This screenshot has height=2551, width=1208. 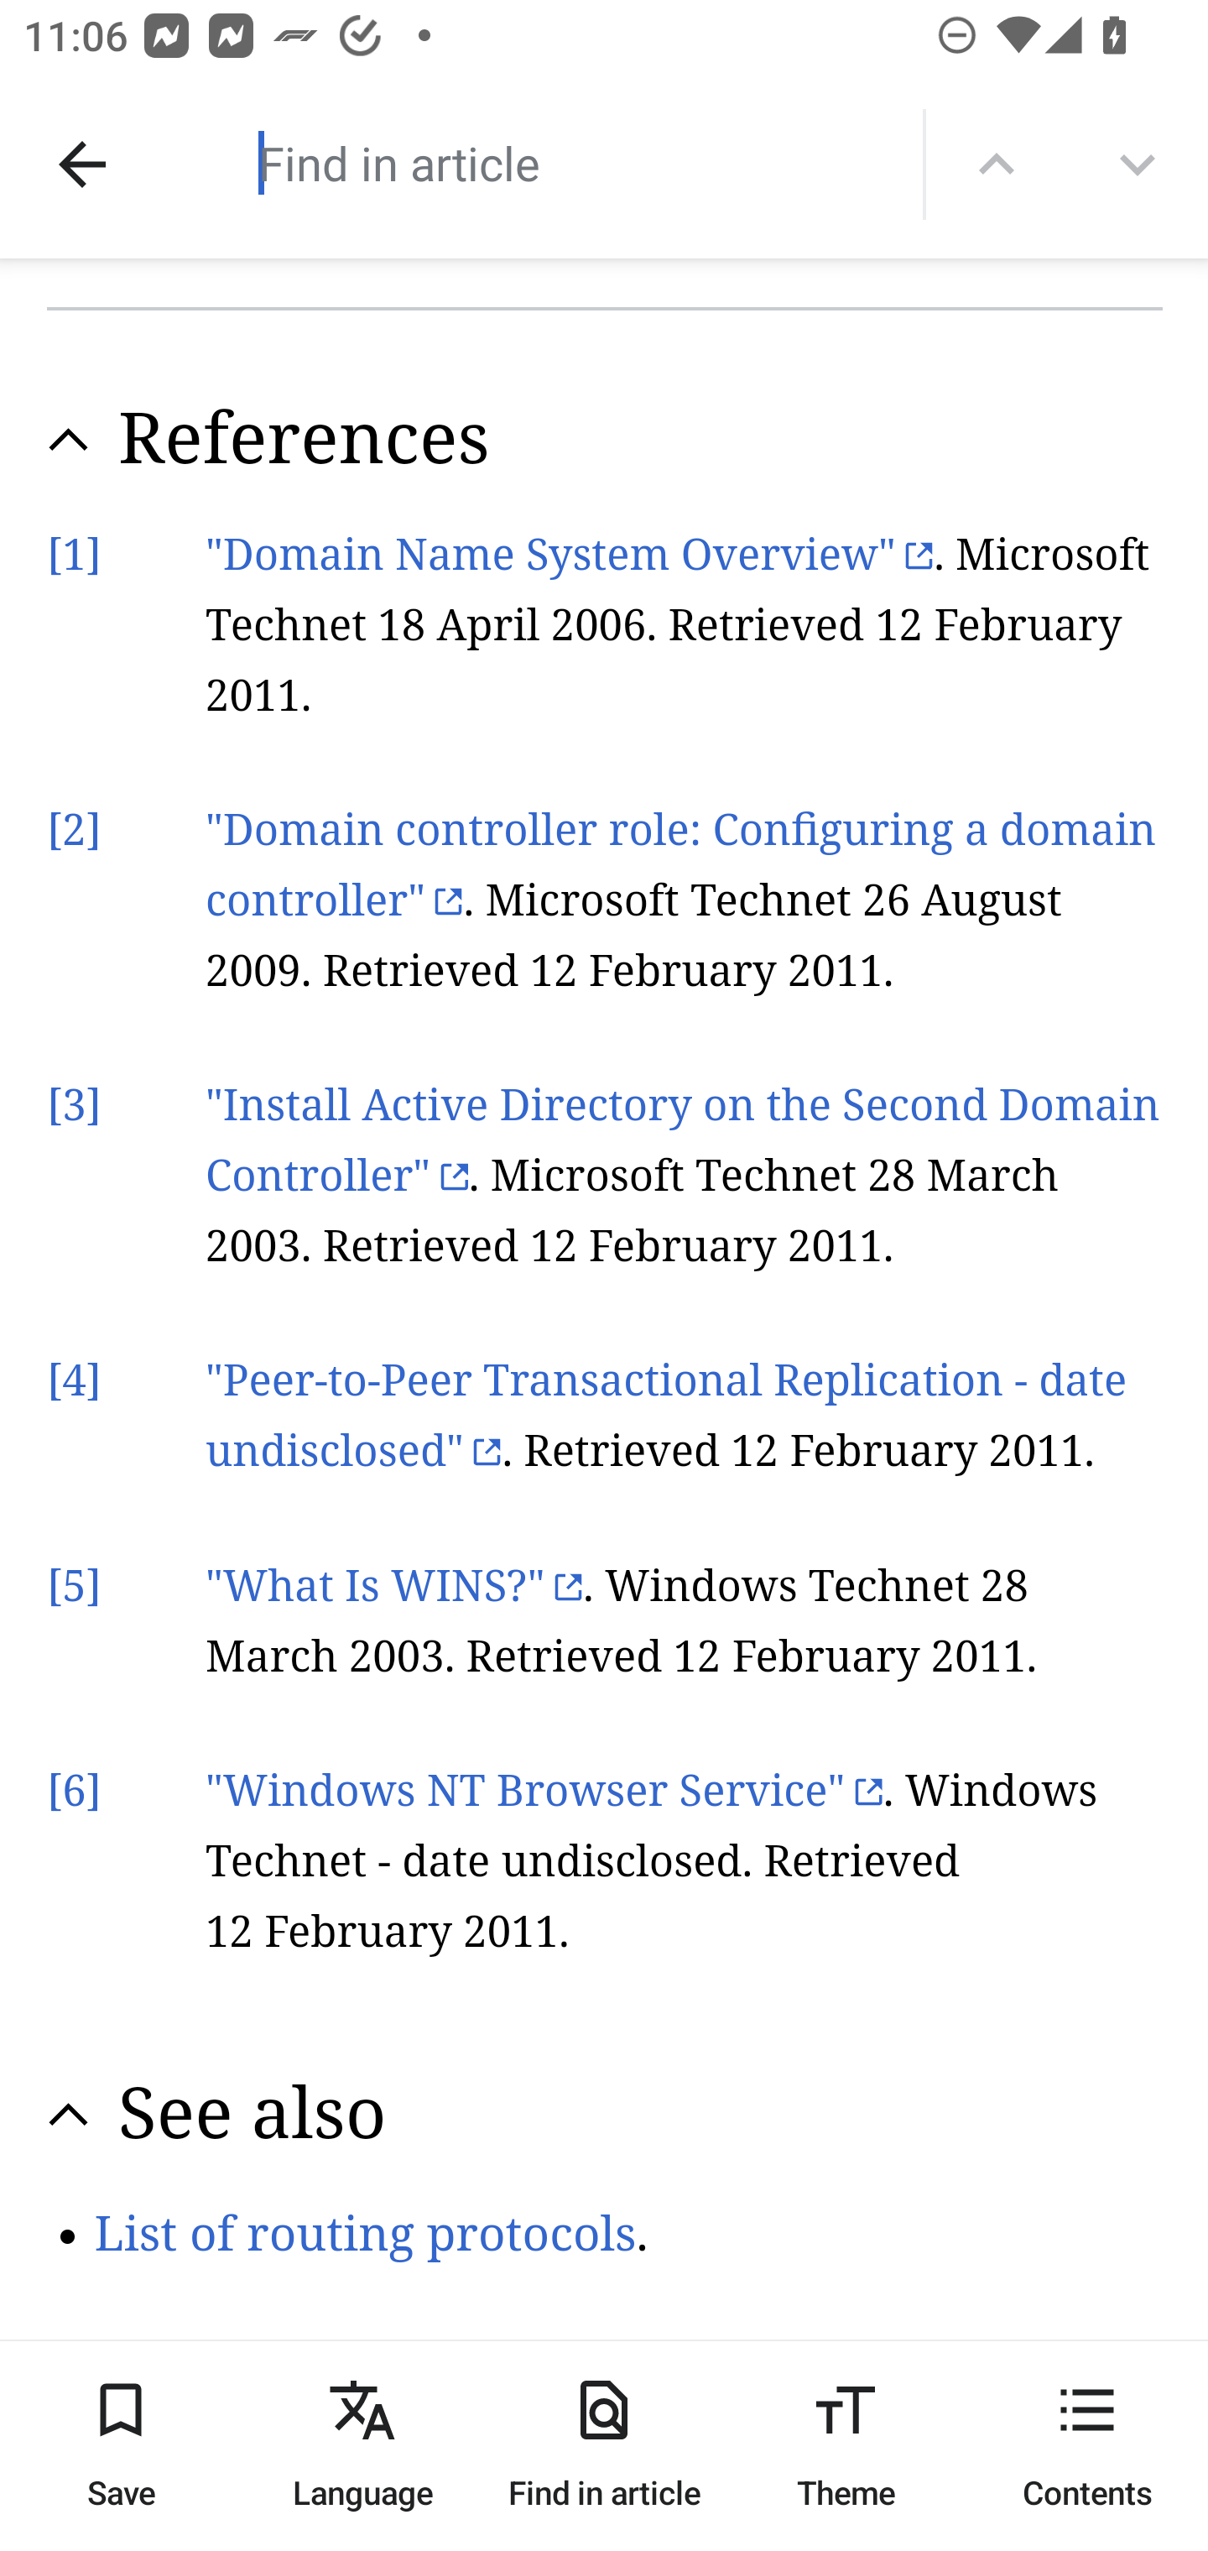 I want to click on "Domain Name System Overview", so click(x=570, y=556).